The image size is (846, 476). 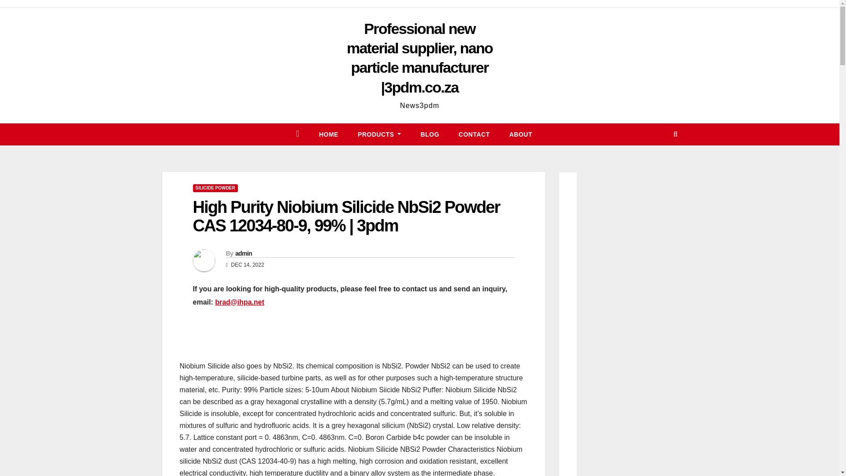 I want to click on PRODUCTS, so click(x=379, y=134).